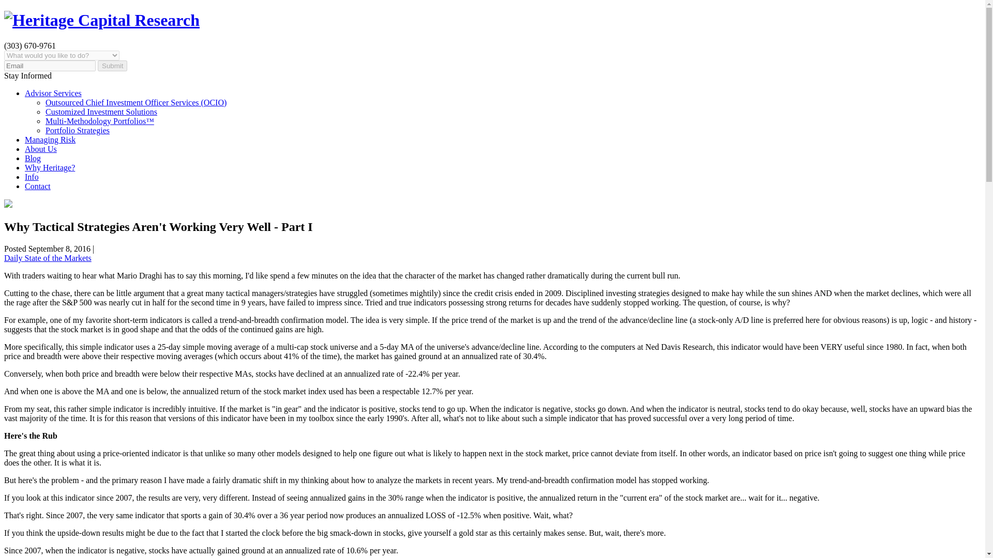  I want to click on Daily State of the Markets, so click(48, 258).